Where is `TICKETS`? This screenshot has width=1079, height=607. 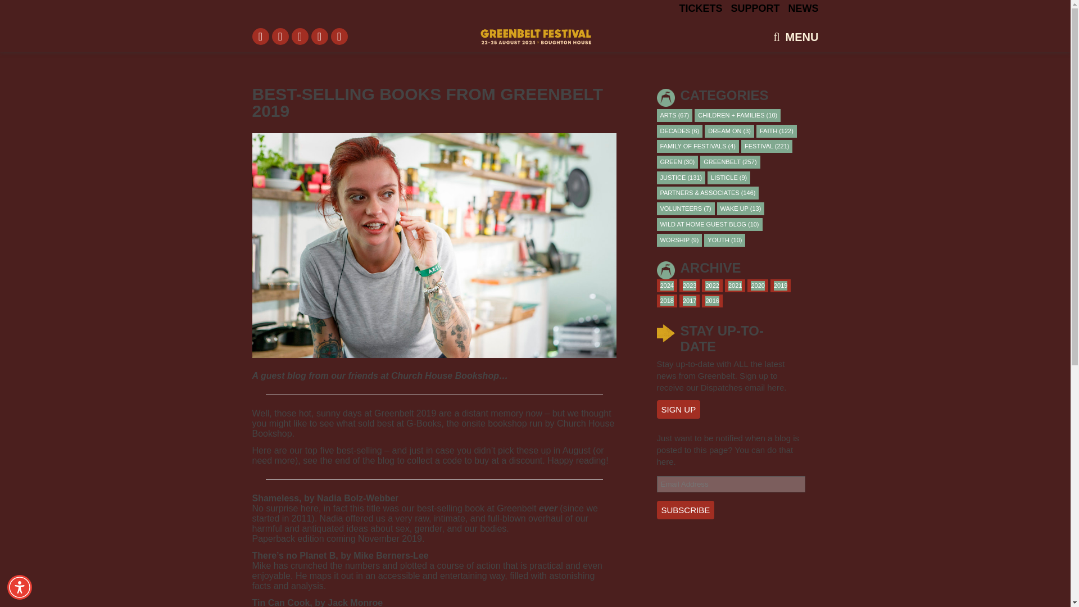 TICKETS is located at coordinates (700, 8).